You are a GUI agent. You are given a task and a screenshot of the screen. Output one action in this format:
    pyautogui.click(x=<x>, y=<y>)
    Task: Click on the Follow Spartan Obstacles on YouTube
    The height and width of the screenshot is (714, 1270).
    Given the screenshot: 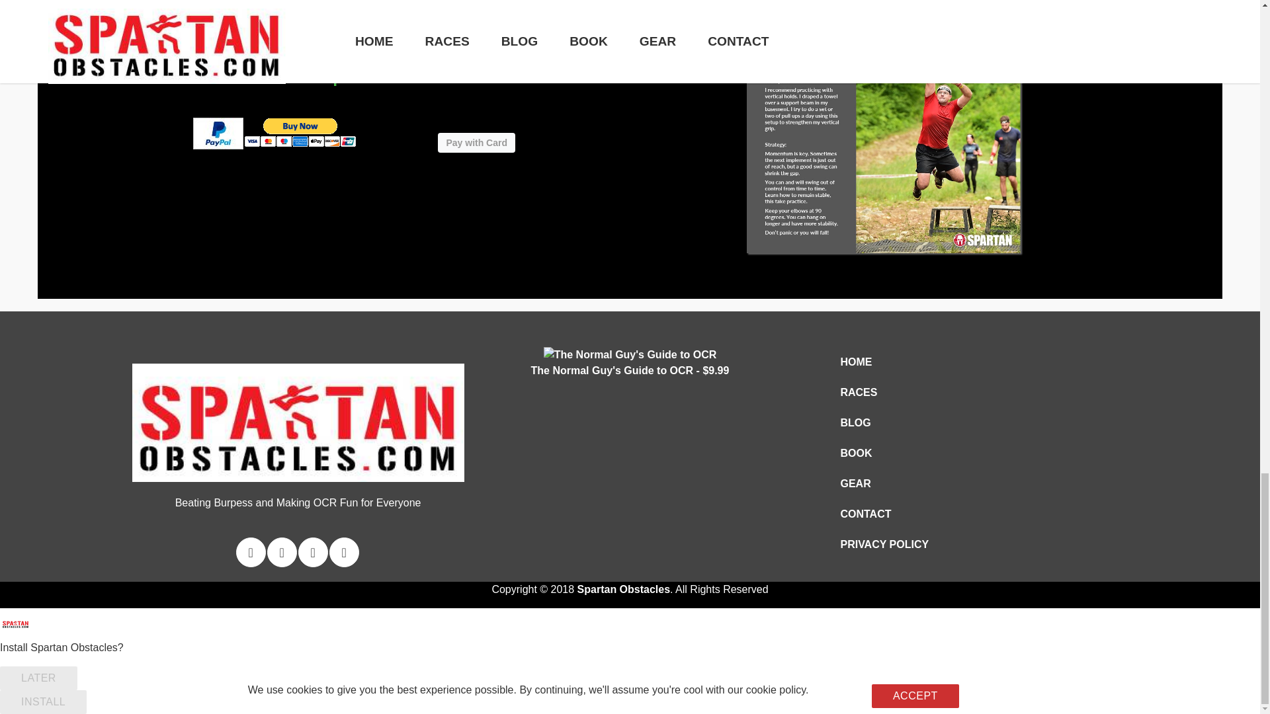 What is the action you would take?
    pyautogui.click(x=344, y=552)
    